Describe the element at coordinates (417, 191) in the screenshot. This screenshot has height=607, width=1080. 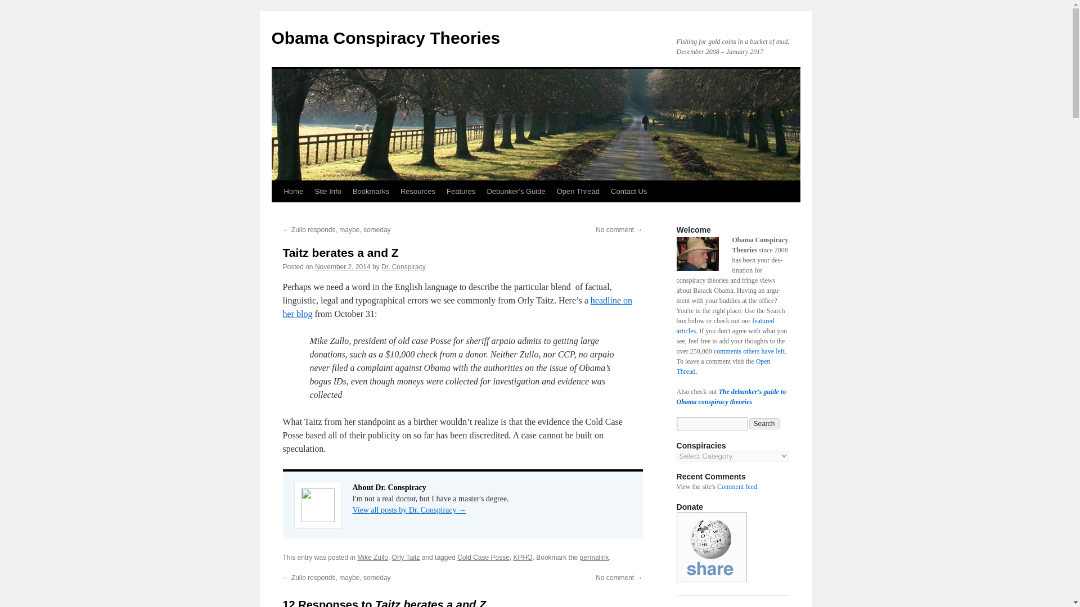
I see `Resources` at that location.